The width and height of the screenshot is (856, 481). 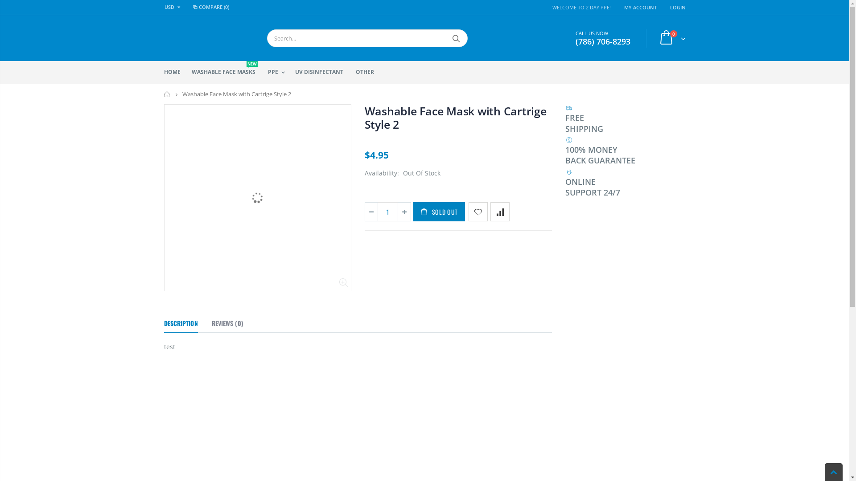 I want to click on REVIEWS (0), so click(x=227, y=324).